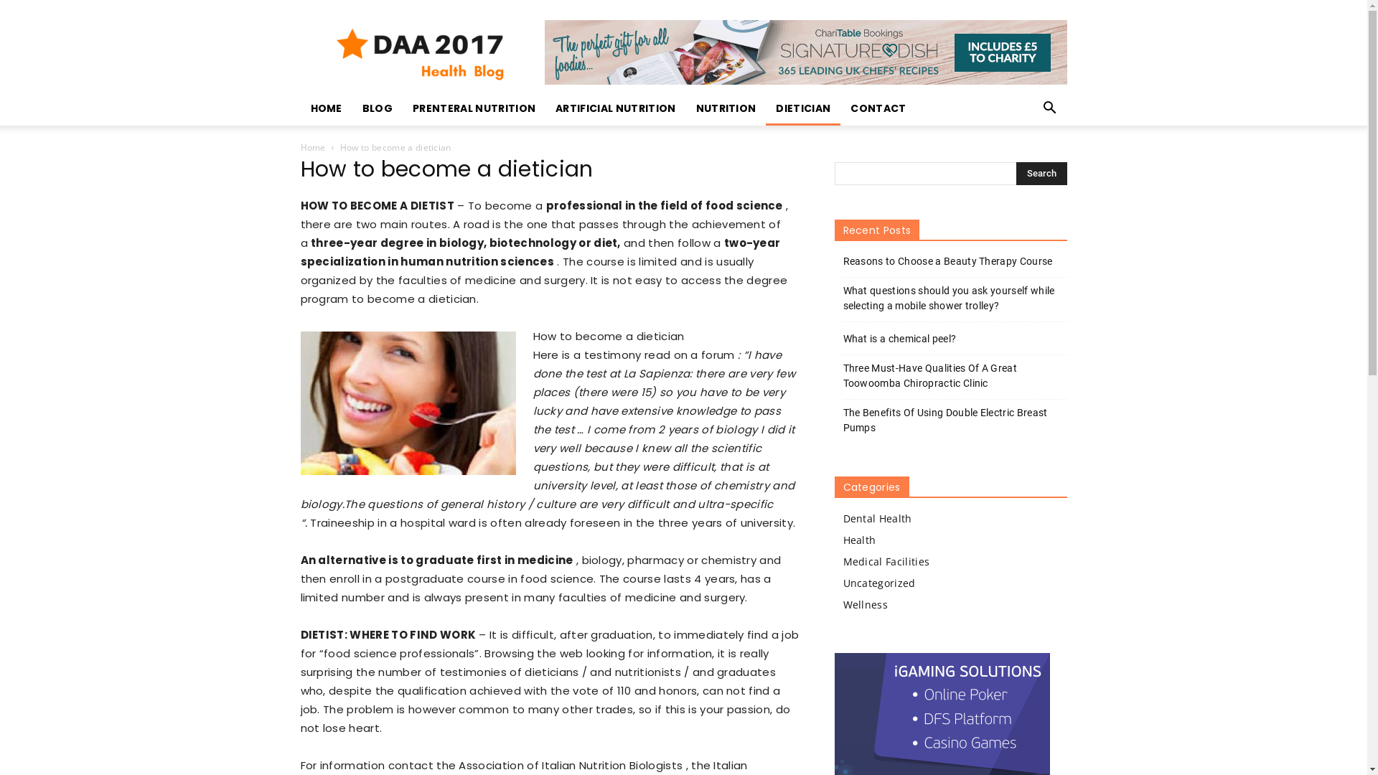 The height and width of the screenshot is (775, 1378). What do you see at coordinates (803, 108) in the screenshot?
I see `DIETICIAN` at bounding box center [803, 108].